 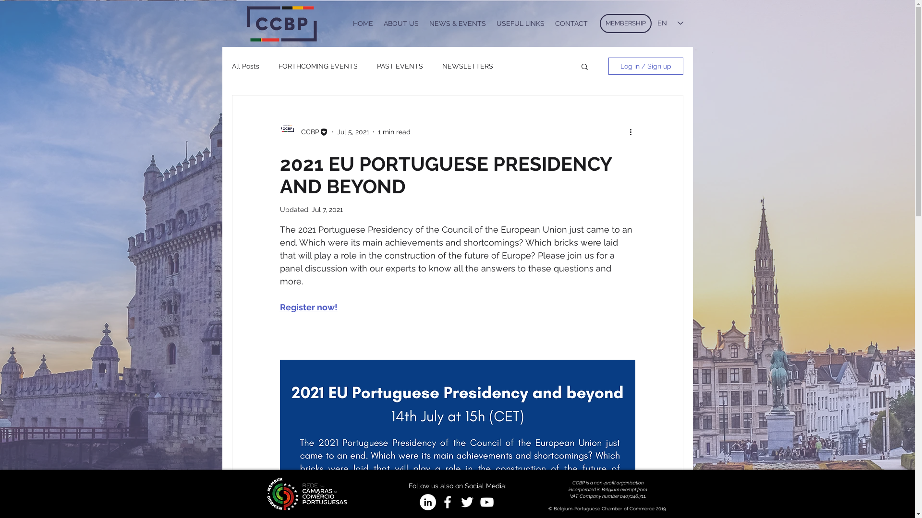 What do you see at coordinates (467, 66) in the screenshot?
I see `NEWSLETTERS` at bounding box center [467, 66].